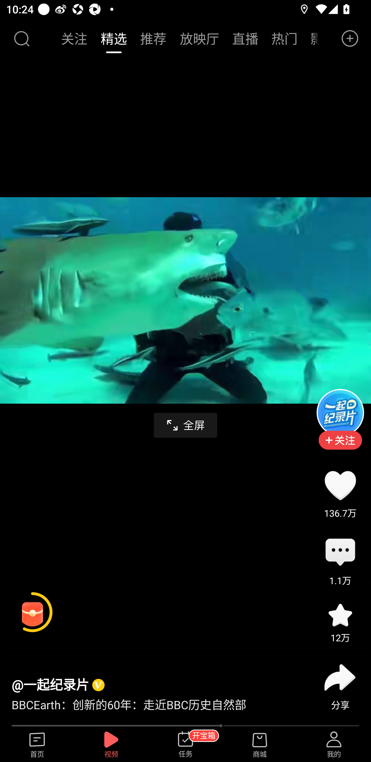 This screenshot has width=371, height=762. I want to click on @一起纪录片, so click(50, 685).